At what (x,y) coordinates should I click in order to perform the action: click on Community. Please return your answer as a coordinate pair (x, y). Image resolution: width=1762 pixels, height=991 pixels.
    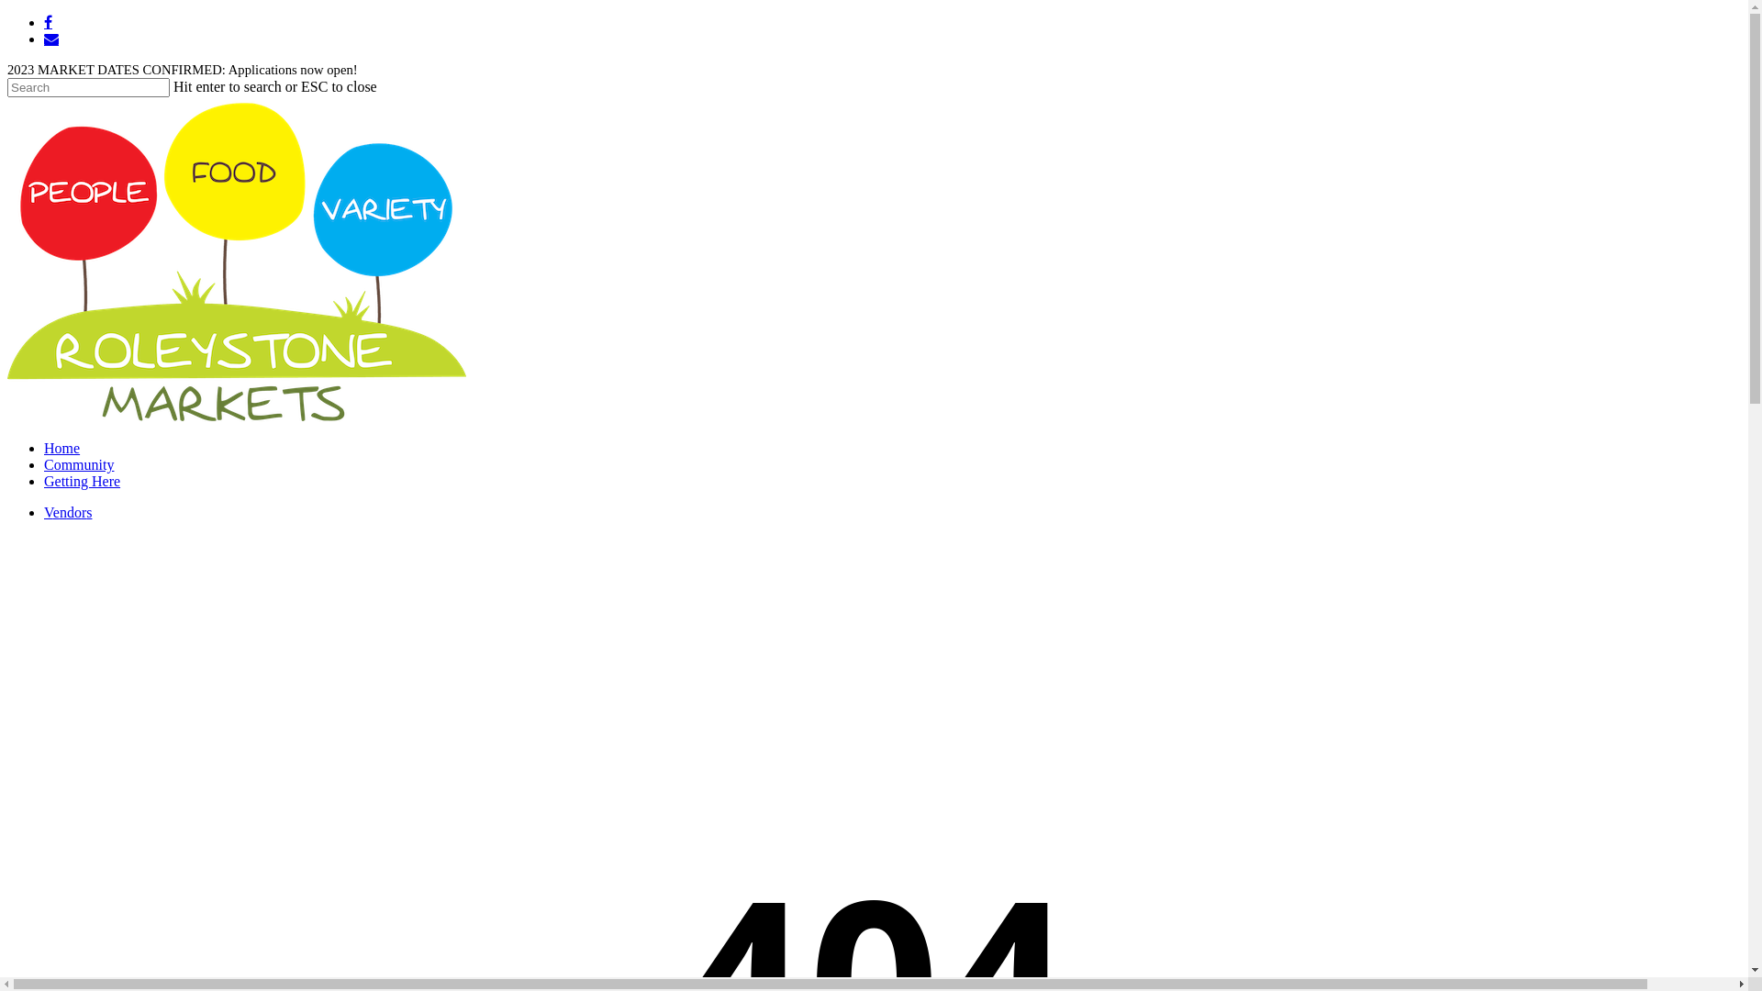
    Looking at the image, I should click on (79, 464).